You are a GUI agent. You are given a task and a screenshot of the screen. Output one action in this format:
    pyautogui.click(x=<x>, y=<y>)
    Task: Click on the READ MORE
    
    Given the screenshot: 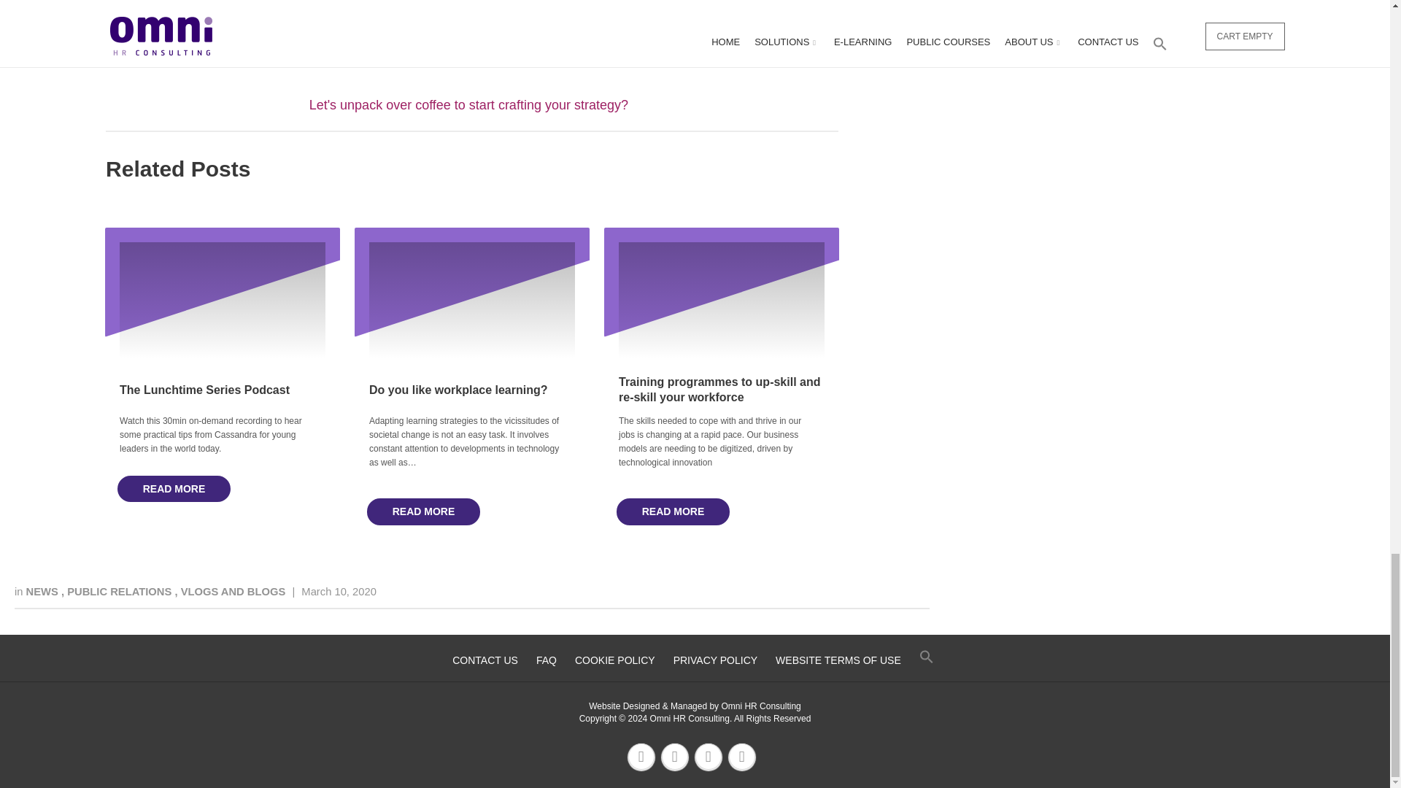 What is the action you would take?
    pyautogui.click(x=174, y=489)
    